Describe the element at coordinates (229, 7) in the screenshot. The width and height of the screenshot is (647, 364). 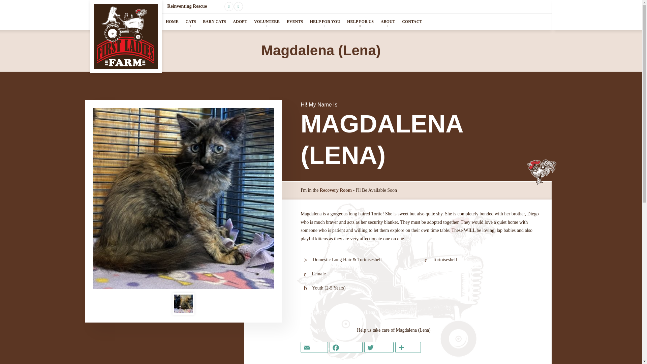
I see `Follow Us on Facebook` at that location.